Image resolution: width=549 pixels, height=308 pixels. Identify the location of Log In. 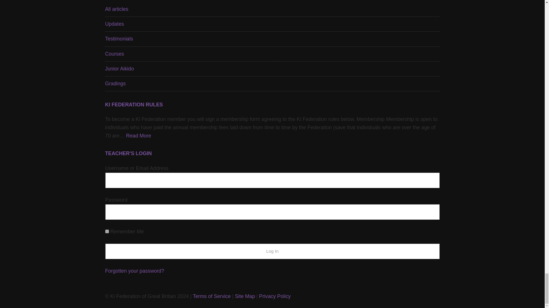
(272, 252).